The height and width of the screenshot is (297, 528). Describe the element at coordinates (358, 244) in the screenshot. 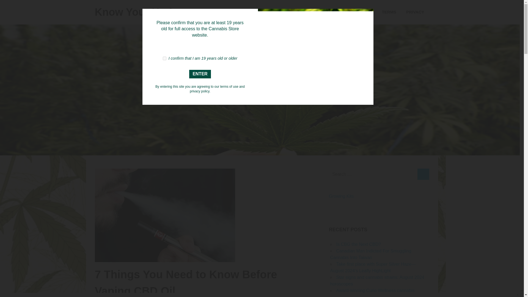

I see `Is CBG the Next CBD?` at that location.